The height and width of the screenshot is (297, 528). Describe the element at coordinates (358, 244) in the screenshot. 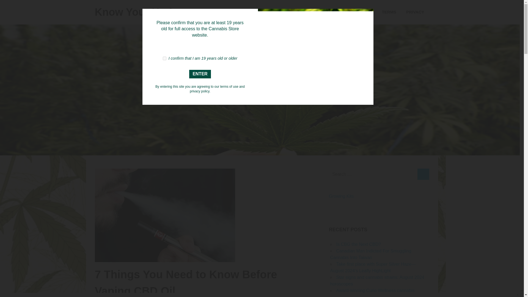

I see `Is CBG the Next CBD?` at that location.